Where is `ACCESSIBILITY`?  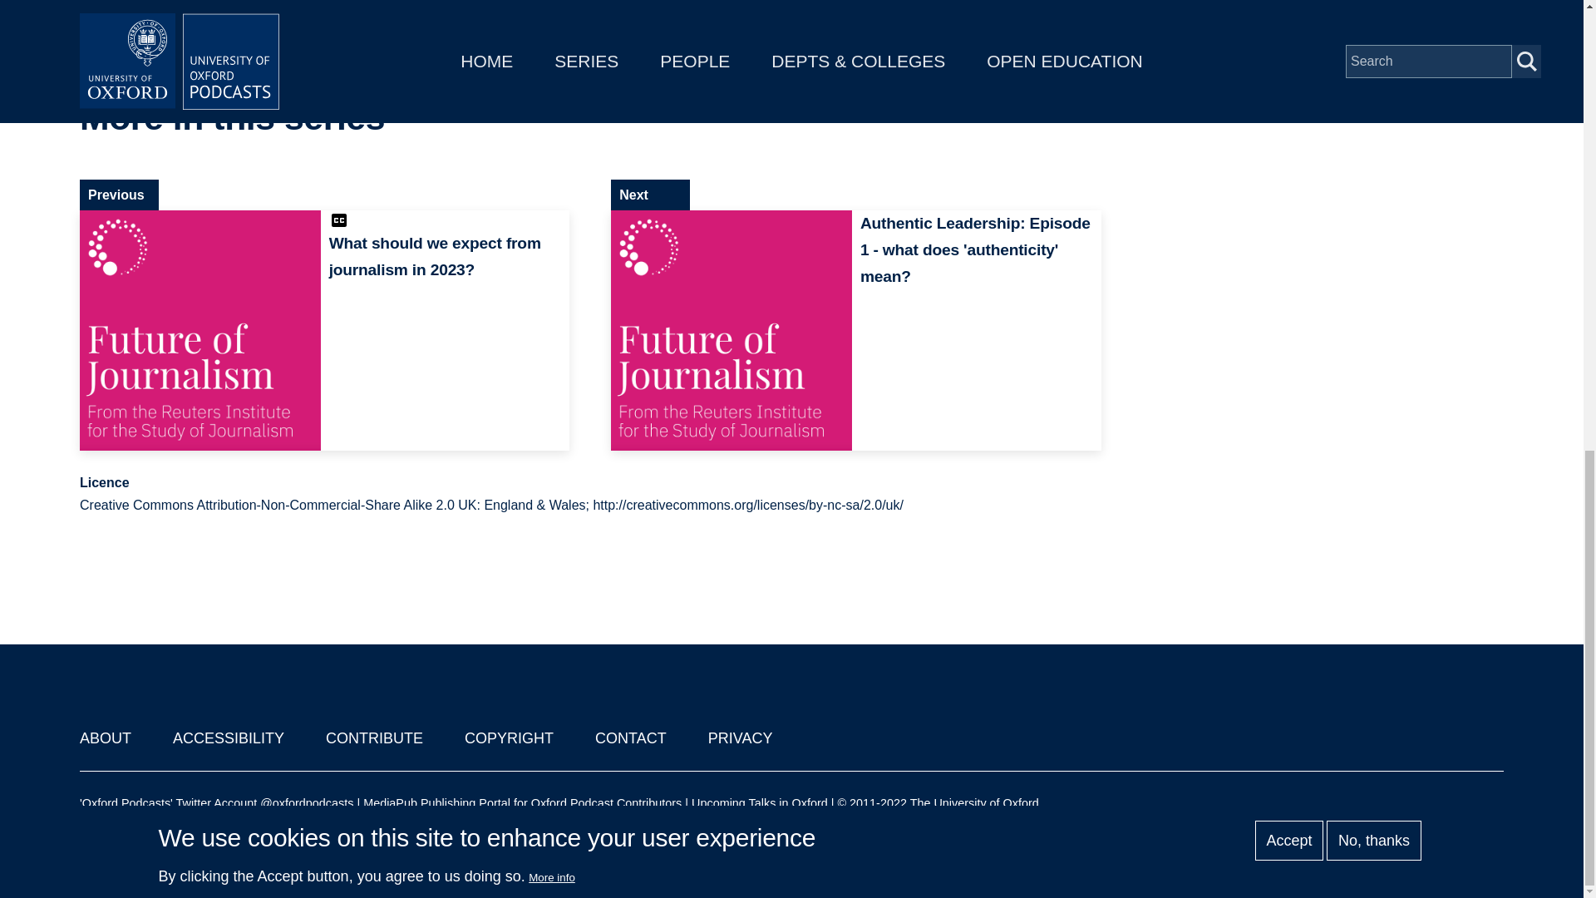
ACCESSIBILITY is located at coordinates (228, 738).